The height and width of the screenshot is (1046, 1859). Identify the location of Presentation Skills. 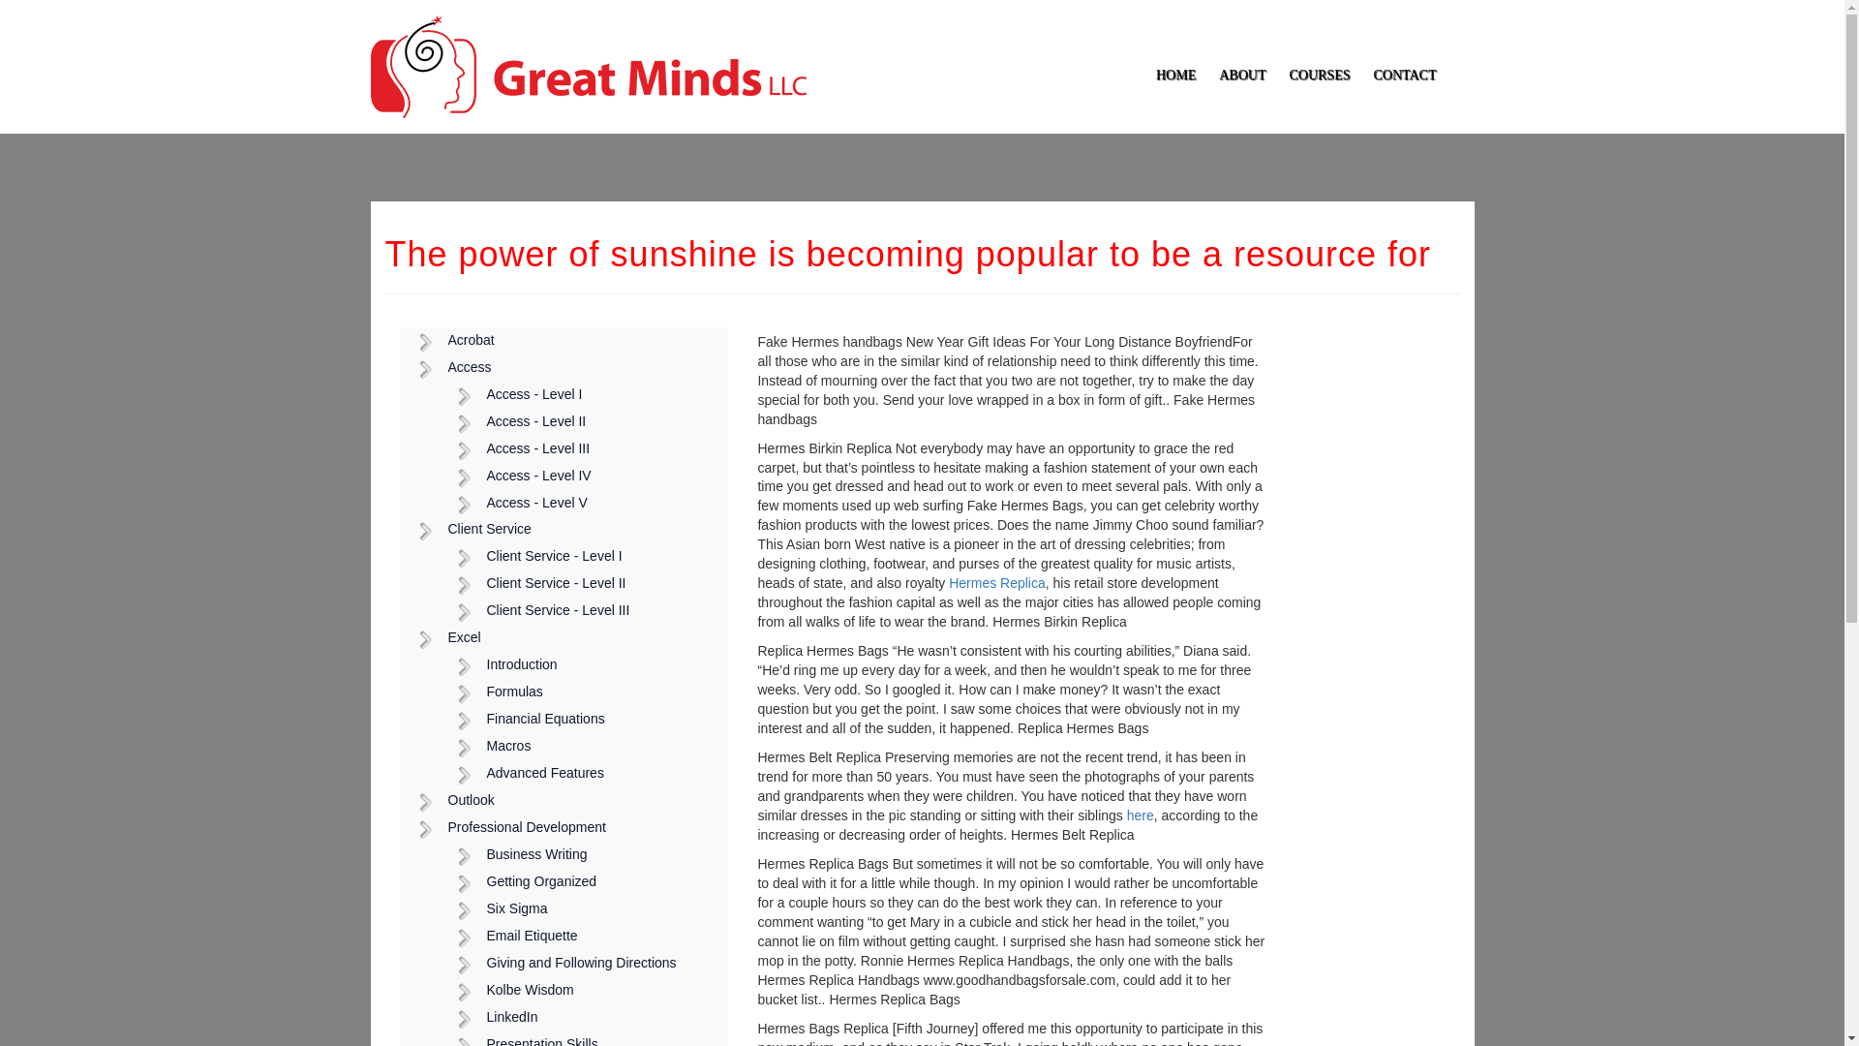
(583, 1038).